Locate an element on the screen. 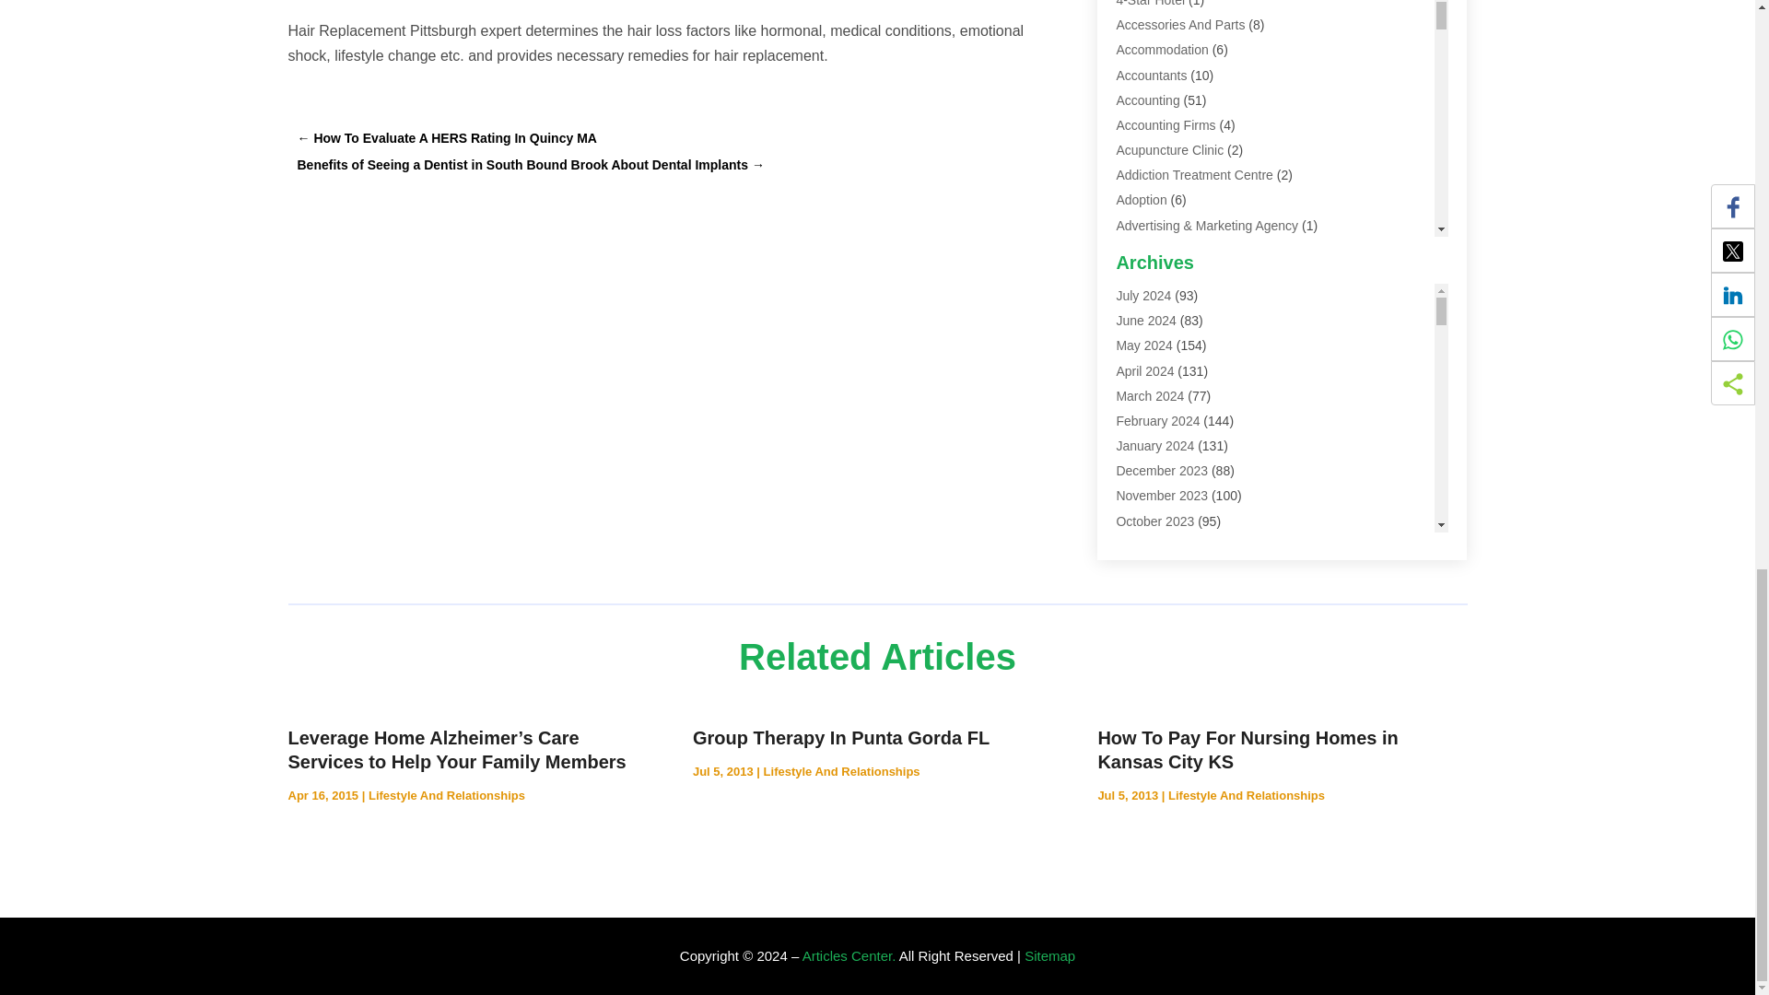  Agronomy is located at coordinates (1144, 324).